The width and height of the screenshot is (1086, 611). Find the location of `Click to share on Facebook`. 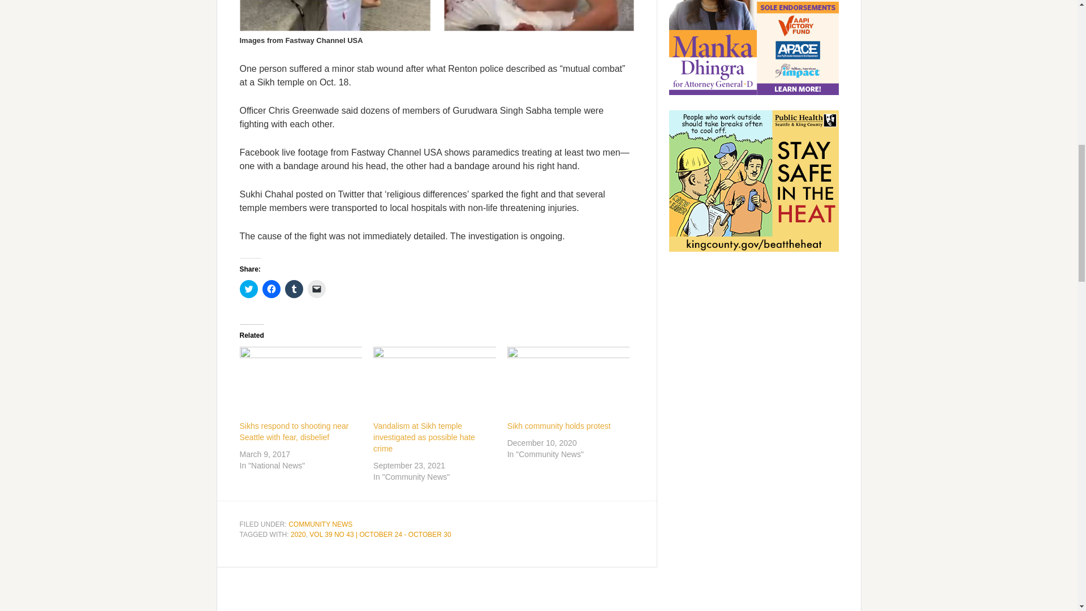

Click to share on Facebook is located at coordinates (271, 289).